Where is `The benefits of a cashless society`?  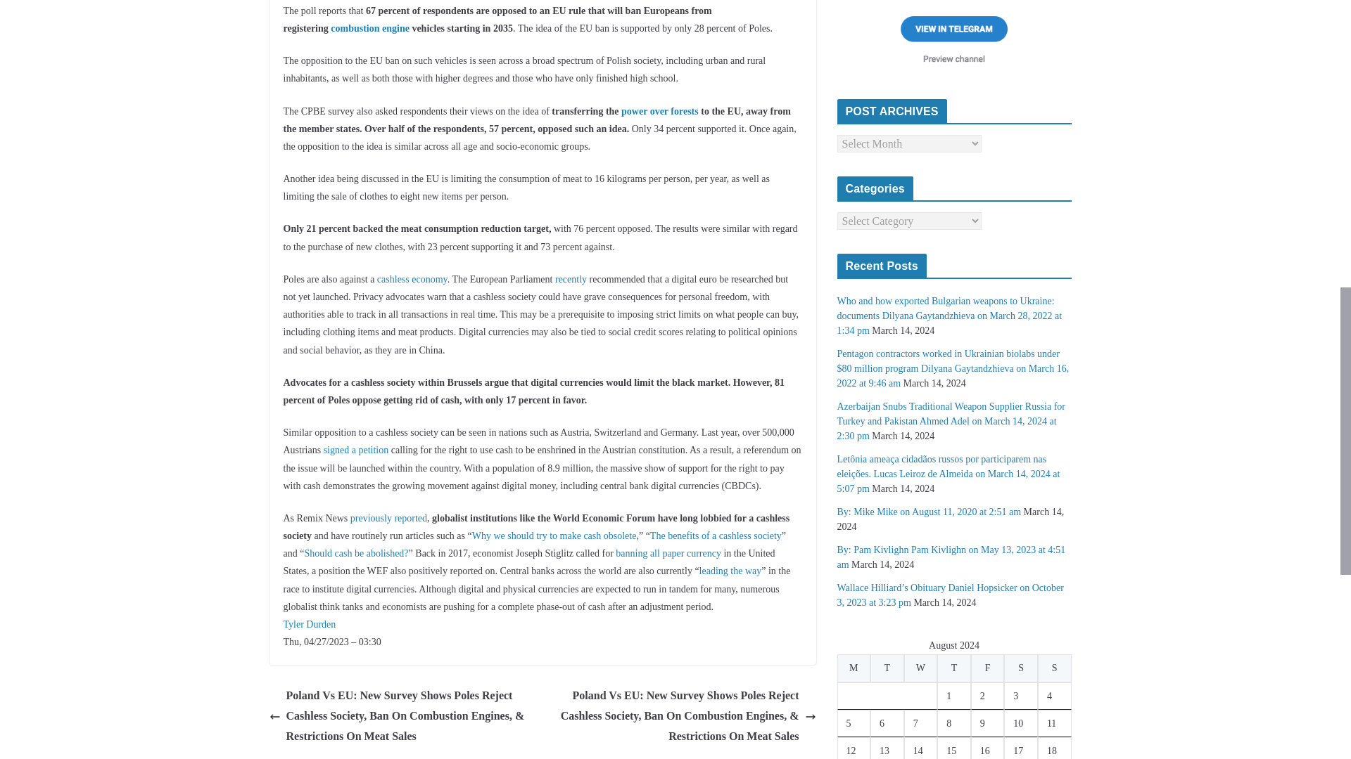
The benefits of a cashless society is located at coordinates (716, 536).